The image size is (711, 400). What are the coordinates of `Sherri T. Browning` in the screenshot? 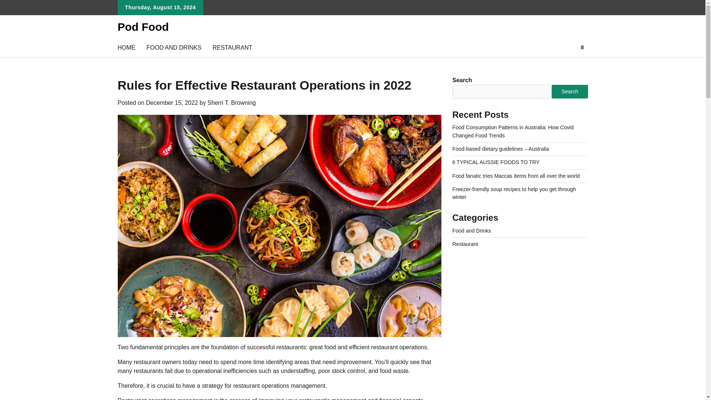 It's located at (231, 103).